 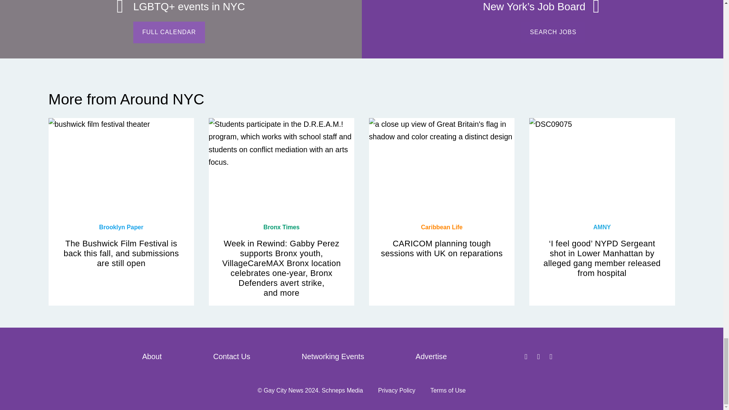 What do you see at coordinates (527, 357) in the screenshot?
I see `Facebook` at bounding box center [527, 357].